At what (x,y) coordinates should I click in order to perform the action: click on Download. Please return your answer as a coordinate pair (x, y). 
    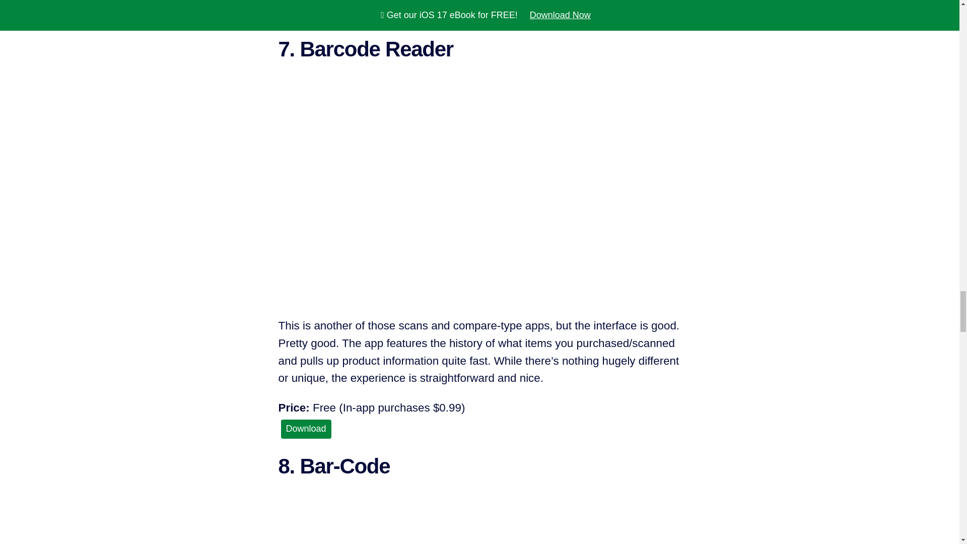
    Looking at the image, I should click on (306, 429).